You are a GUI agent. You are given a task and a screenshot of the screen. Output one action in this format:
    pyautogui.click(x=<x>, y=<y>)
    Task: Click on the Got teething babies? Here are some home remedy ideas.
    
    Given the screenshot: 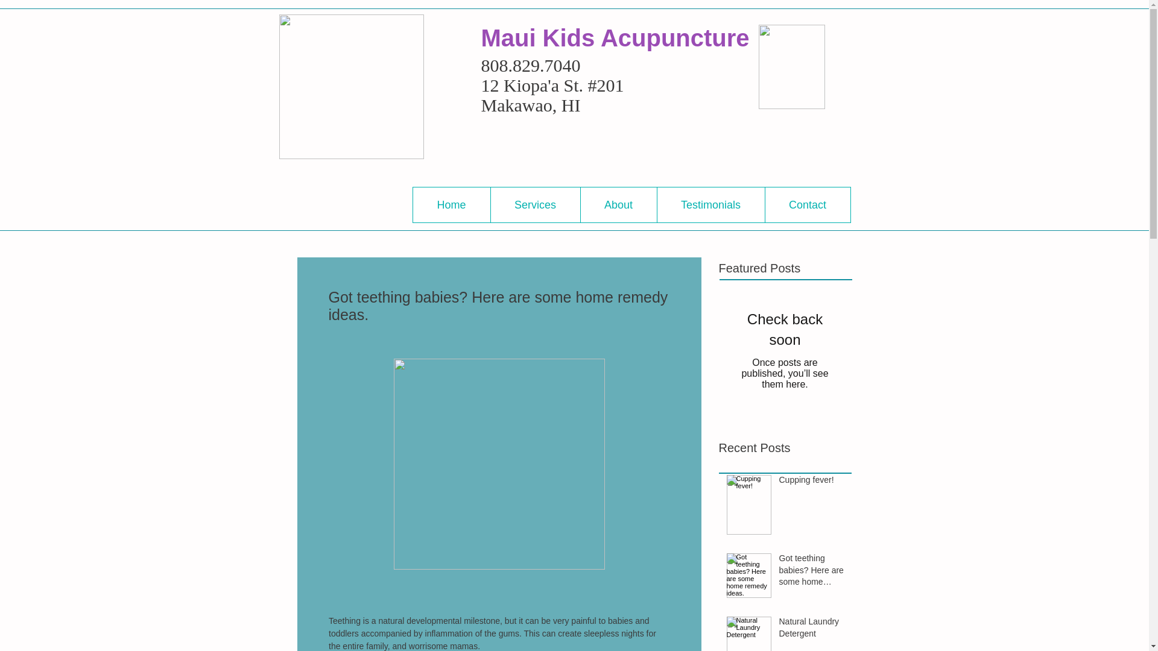 What is the action you would take?
    pyautogui.click(x=812, y=573)
    